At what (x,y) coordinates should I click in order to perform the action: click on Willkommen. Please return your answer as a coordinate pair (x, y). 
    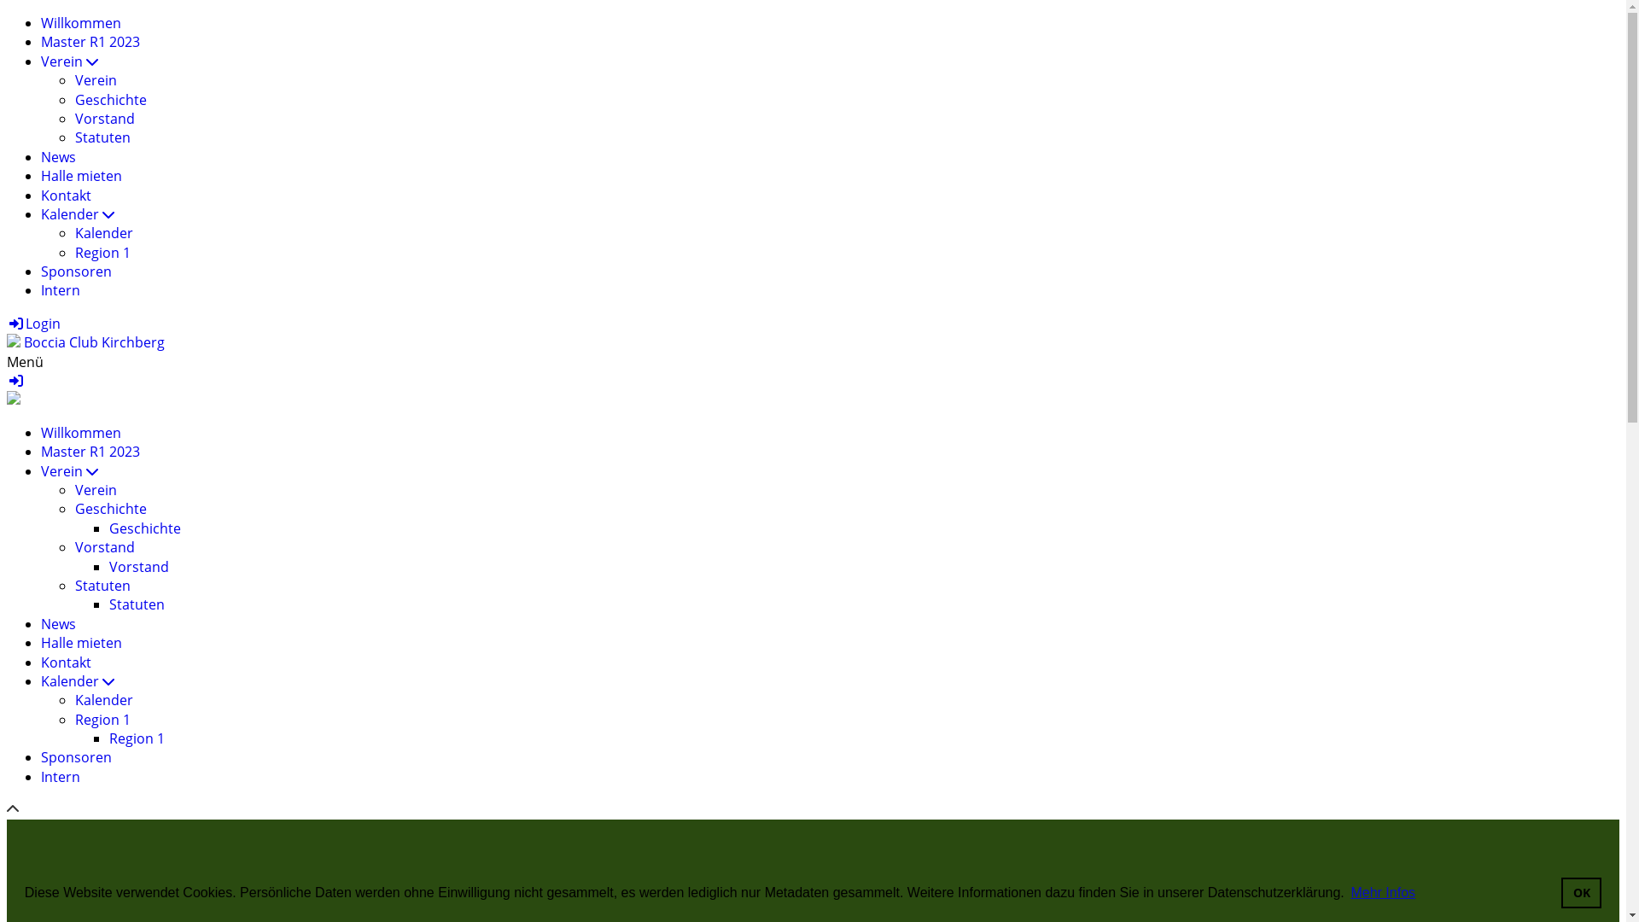
    Looking at the image, I should click on (81, 23).